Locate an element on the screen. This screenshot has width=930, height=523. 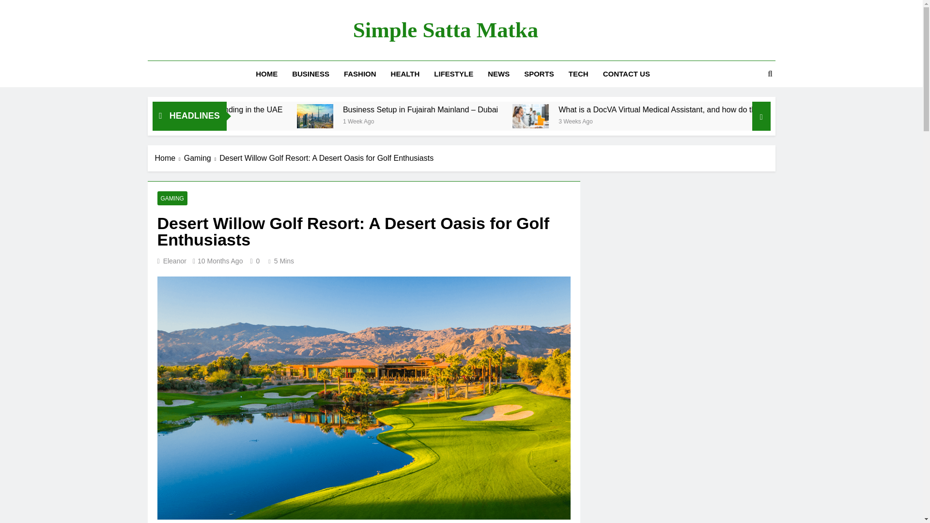
CONTACT US is located at coordinates (627, 74).